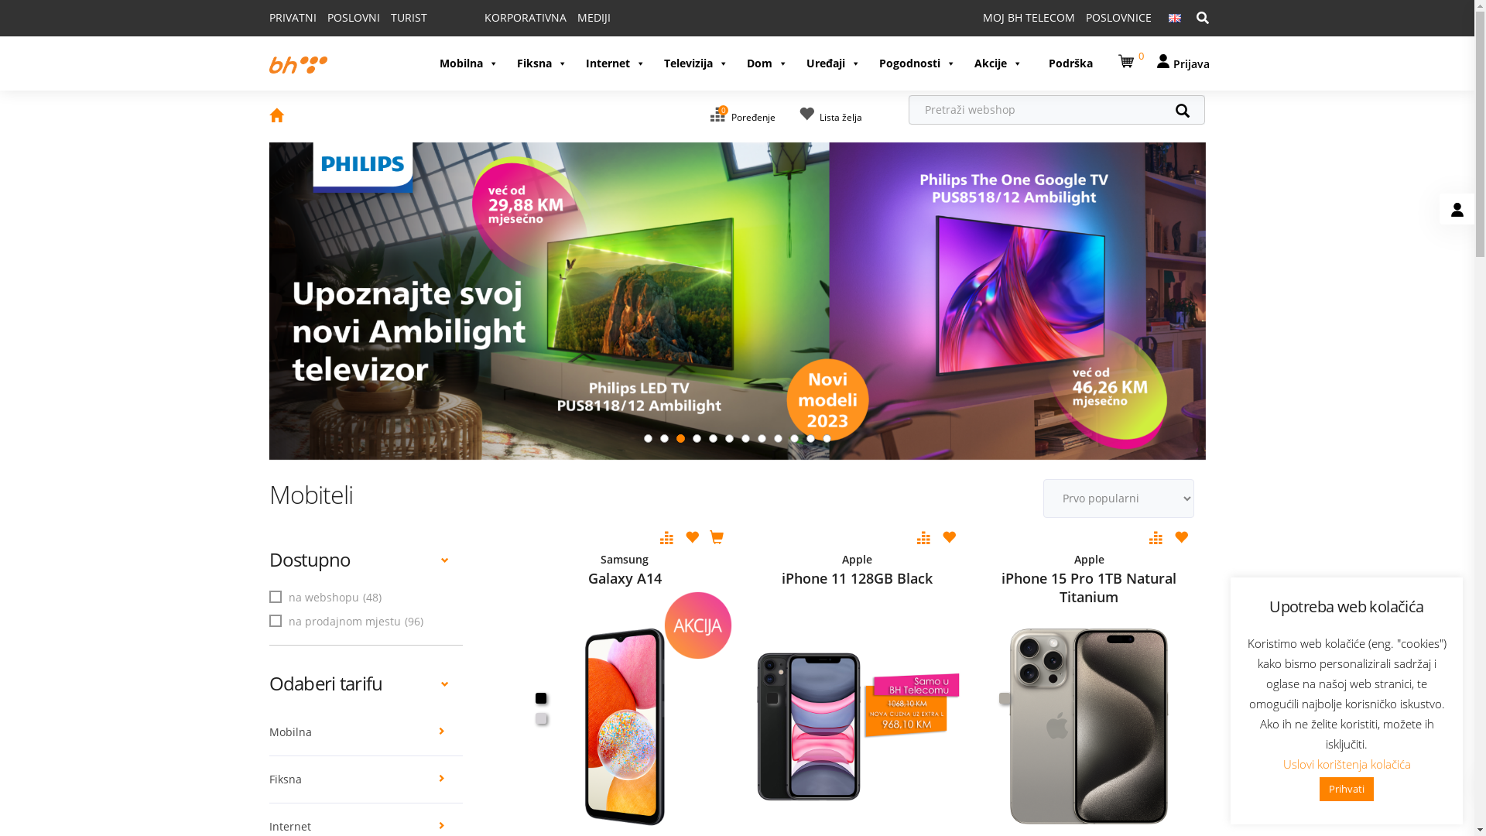  I want to click on Apple
iPhone 11 128GB Black, so click(857, 568).